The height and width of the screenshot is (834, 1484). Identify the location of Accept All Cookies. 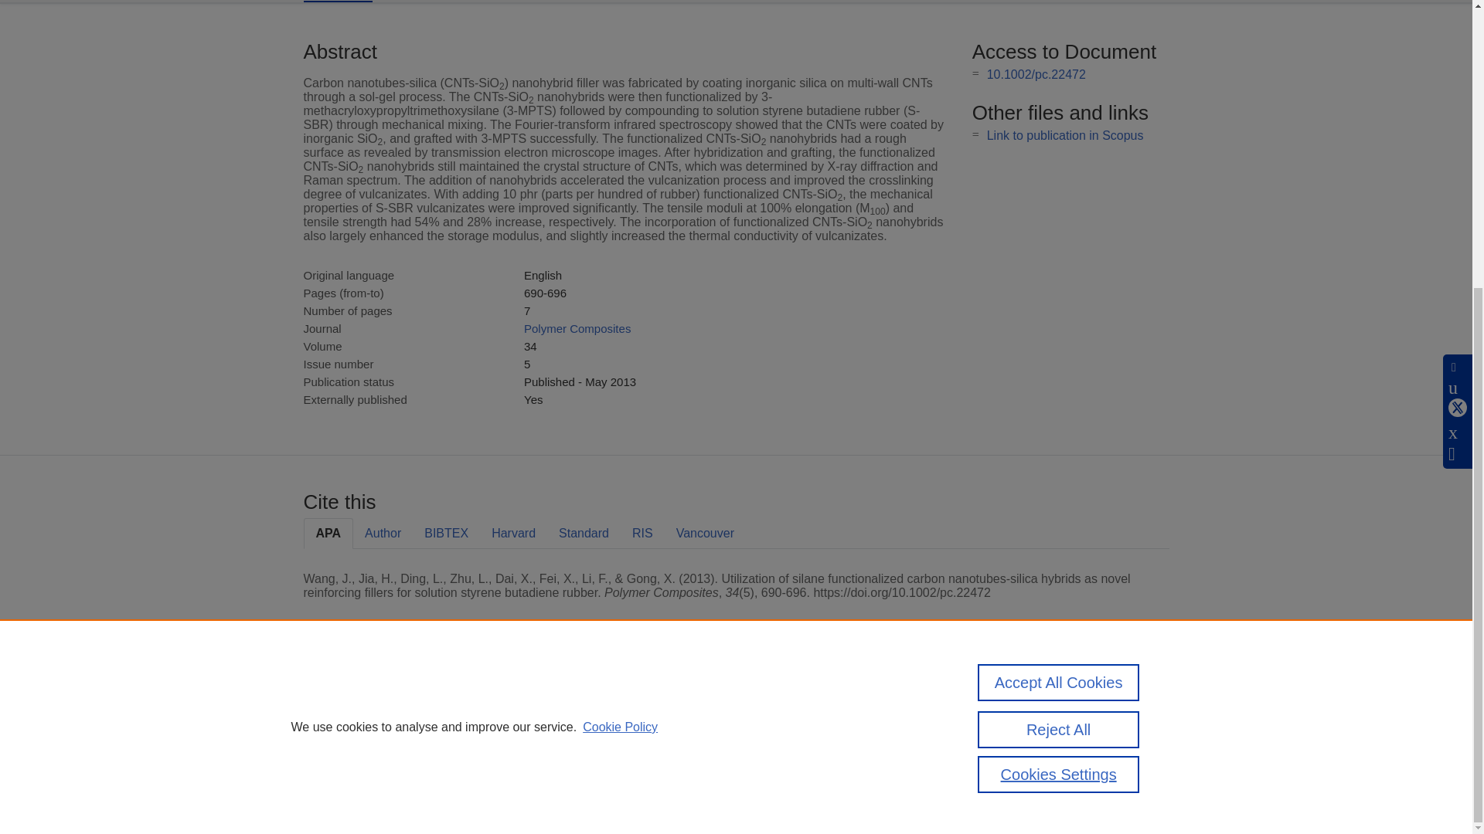
(1059, 252).